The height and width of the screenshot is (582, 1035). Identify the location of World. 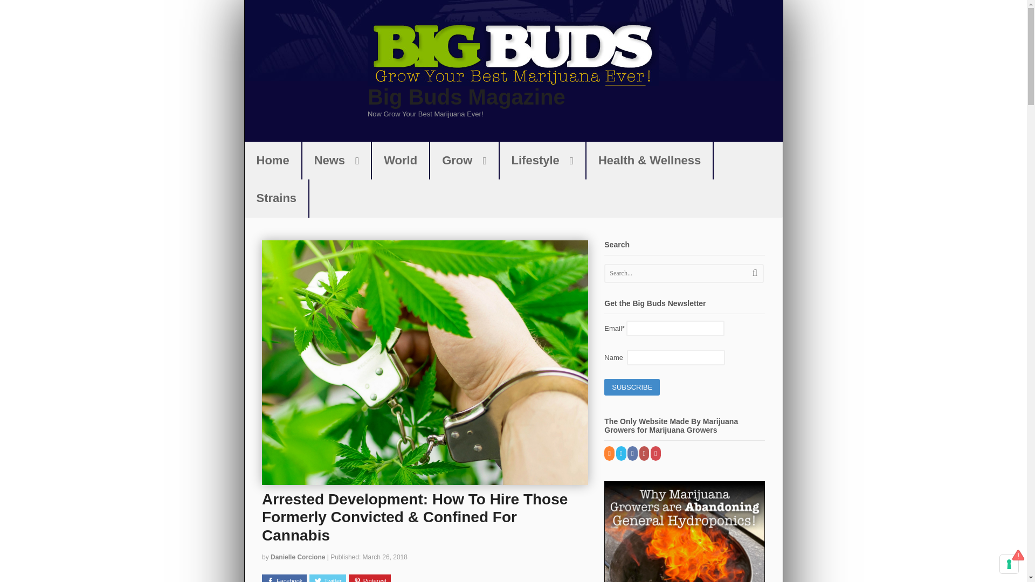
(400, 161).